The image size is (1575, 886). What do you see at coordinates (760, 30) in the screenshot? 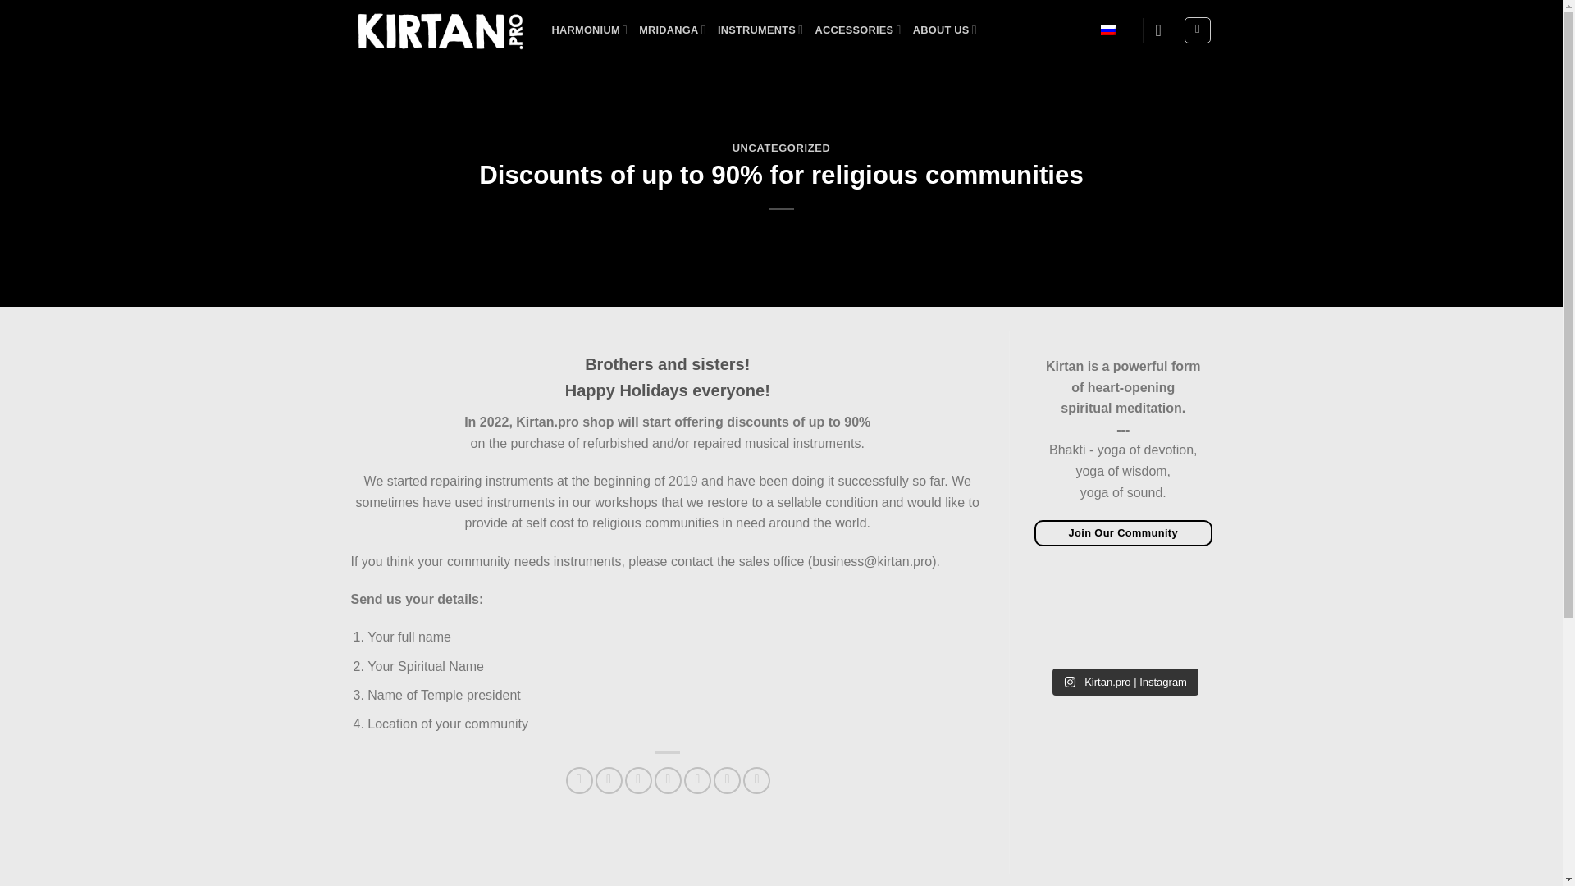
I see `INSTRUMENTS` at bounding box center [760, 30].